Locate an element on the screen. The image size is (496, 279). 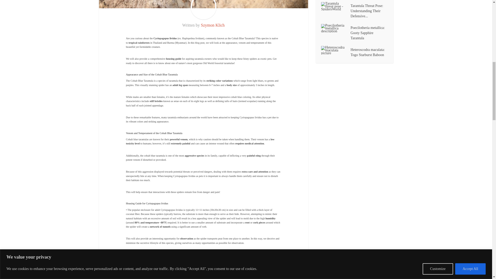
YouTube video player is located at coordinates (204, 271).